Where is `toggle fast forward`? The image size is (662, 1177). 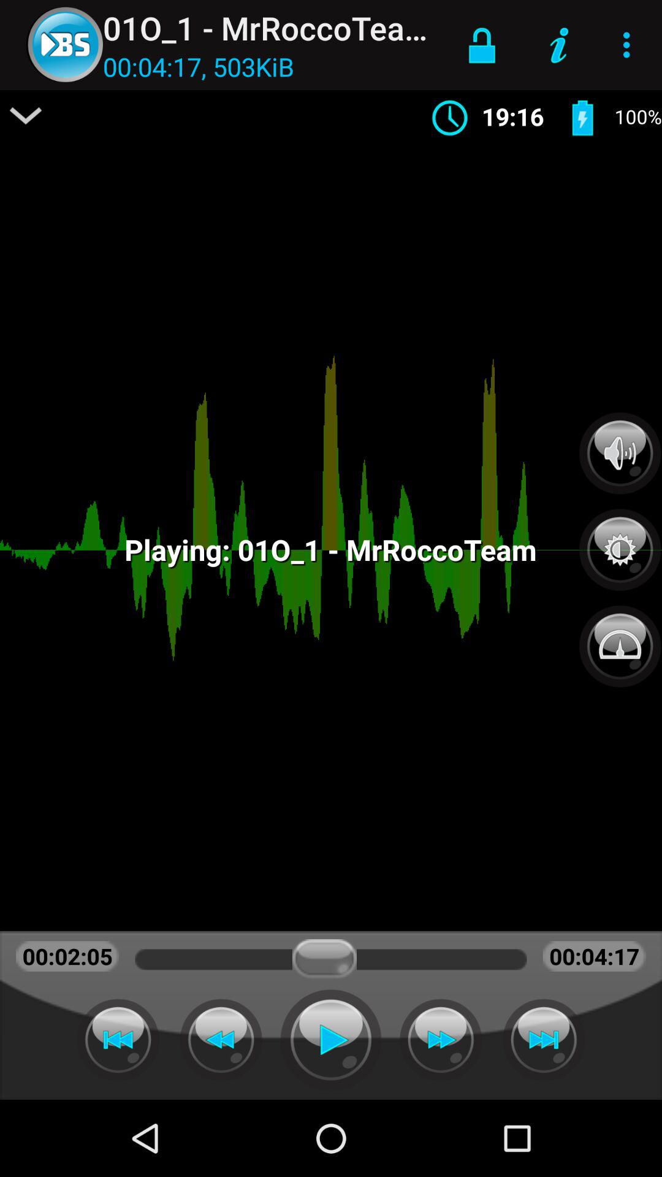 toggle fast forward is located at coordinates (441, 1040).